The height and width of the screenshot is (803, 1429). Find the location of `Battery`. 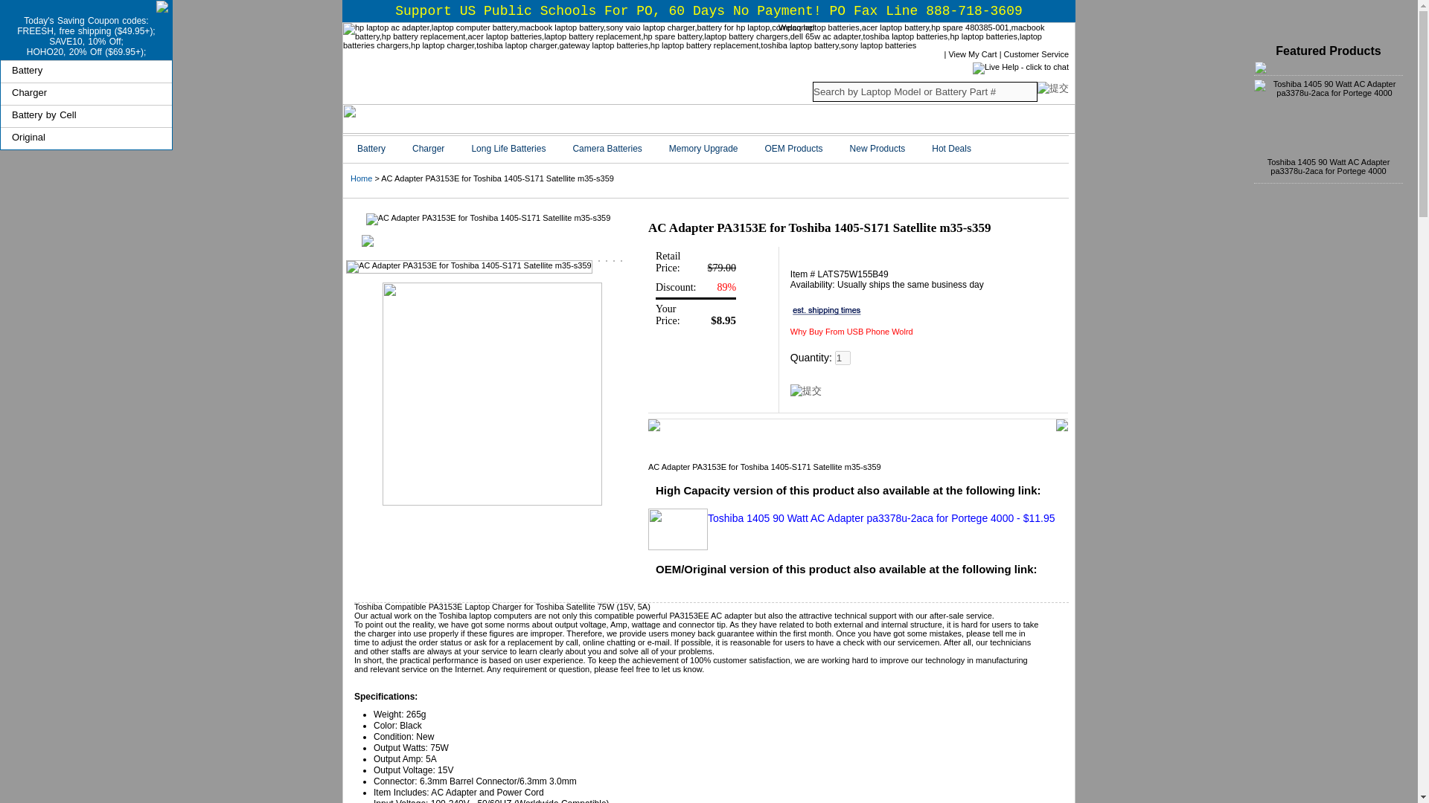

Battery is located at coordinates (27, 70).